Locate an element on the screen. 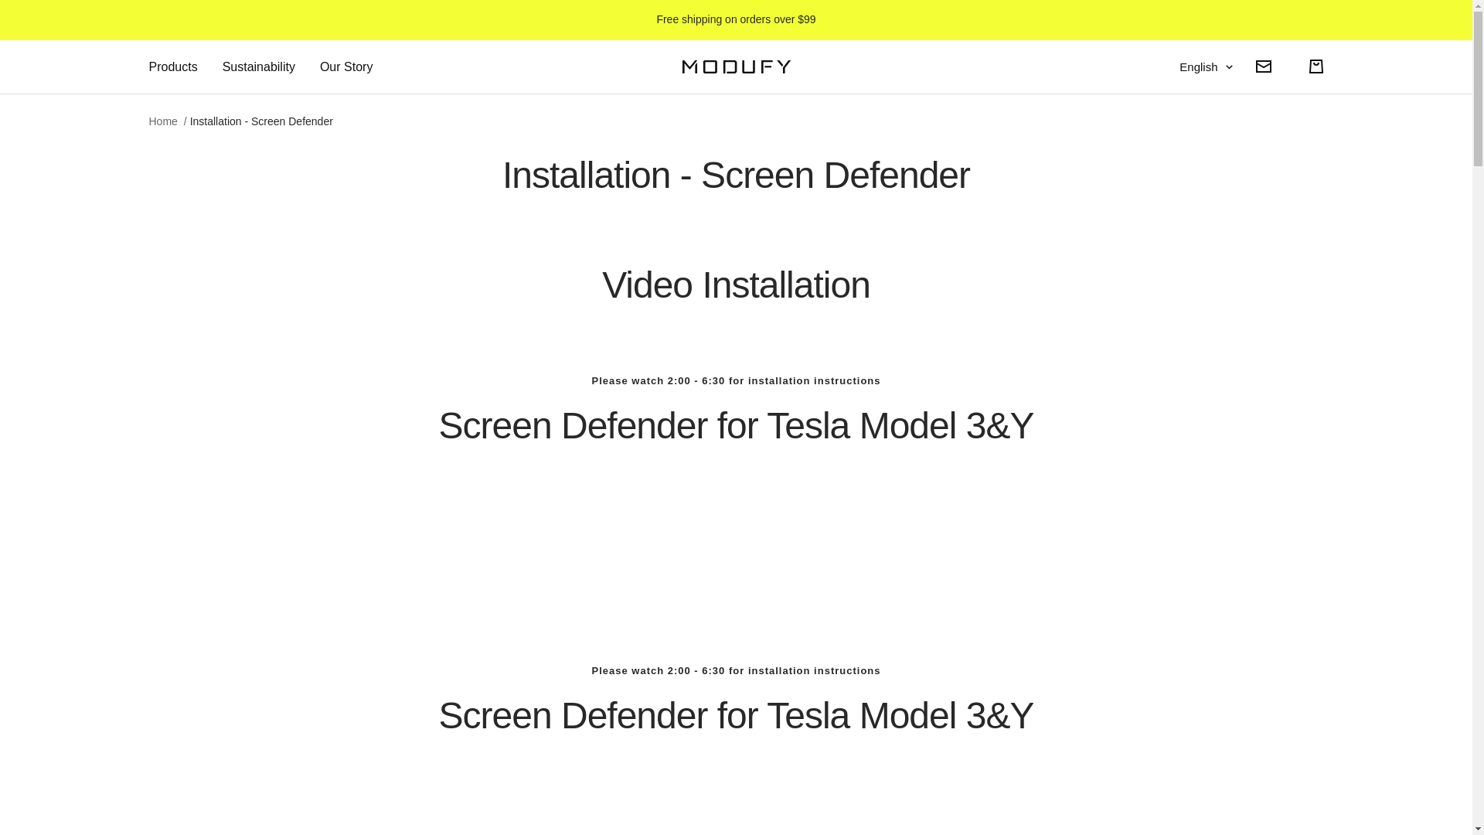  Products is located at coordinates (173, 67).